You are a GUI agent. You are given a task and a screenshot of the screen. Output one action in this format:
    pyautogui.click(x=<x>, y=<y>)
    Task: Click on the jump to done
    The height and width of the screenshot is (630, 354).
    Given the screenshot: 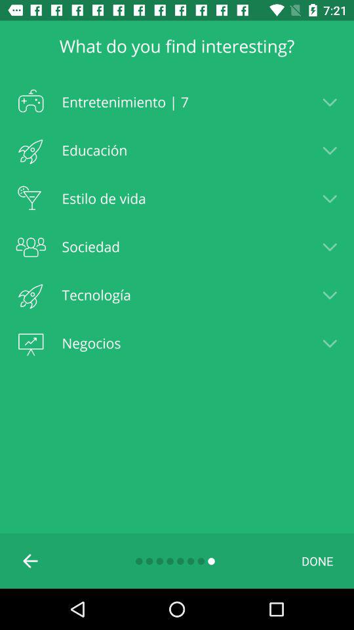 What is the action you would take?
    pyautogui.click(x=317, y=560)
    